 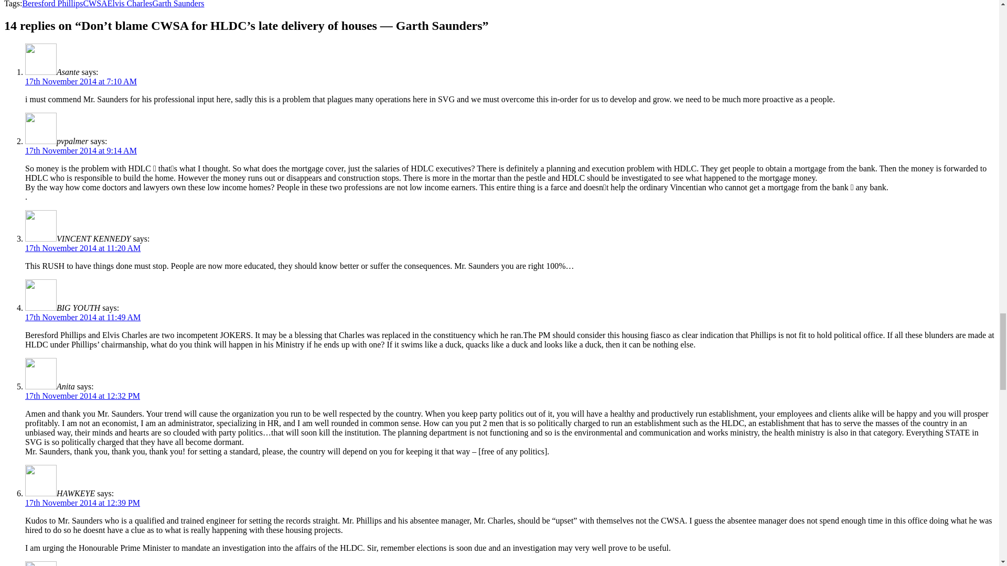 What do you see at coordinates (81, 150) in the screenshot?
I see `17th November 2014 at 9:14 AM` at bounding box center [81, 150].